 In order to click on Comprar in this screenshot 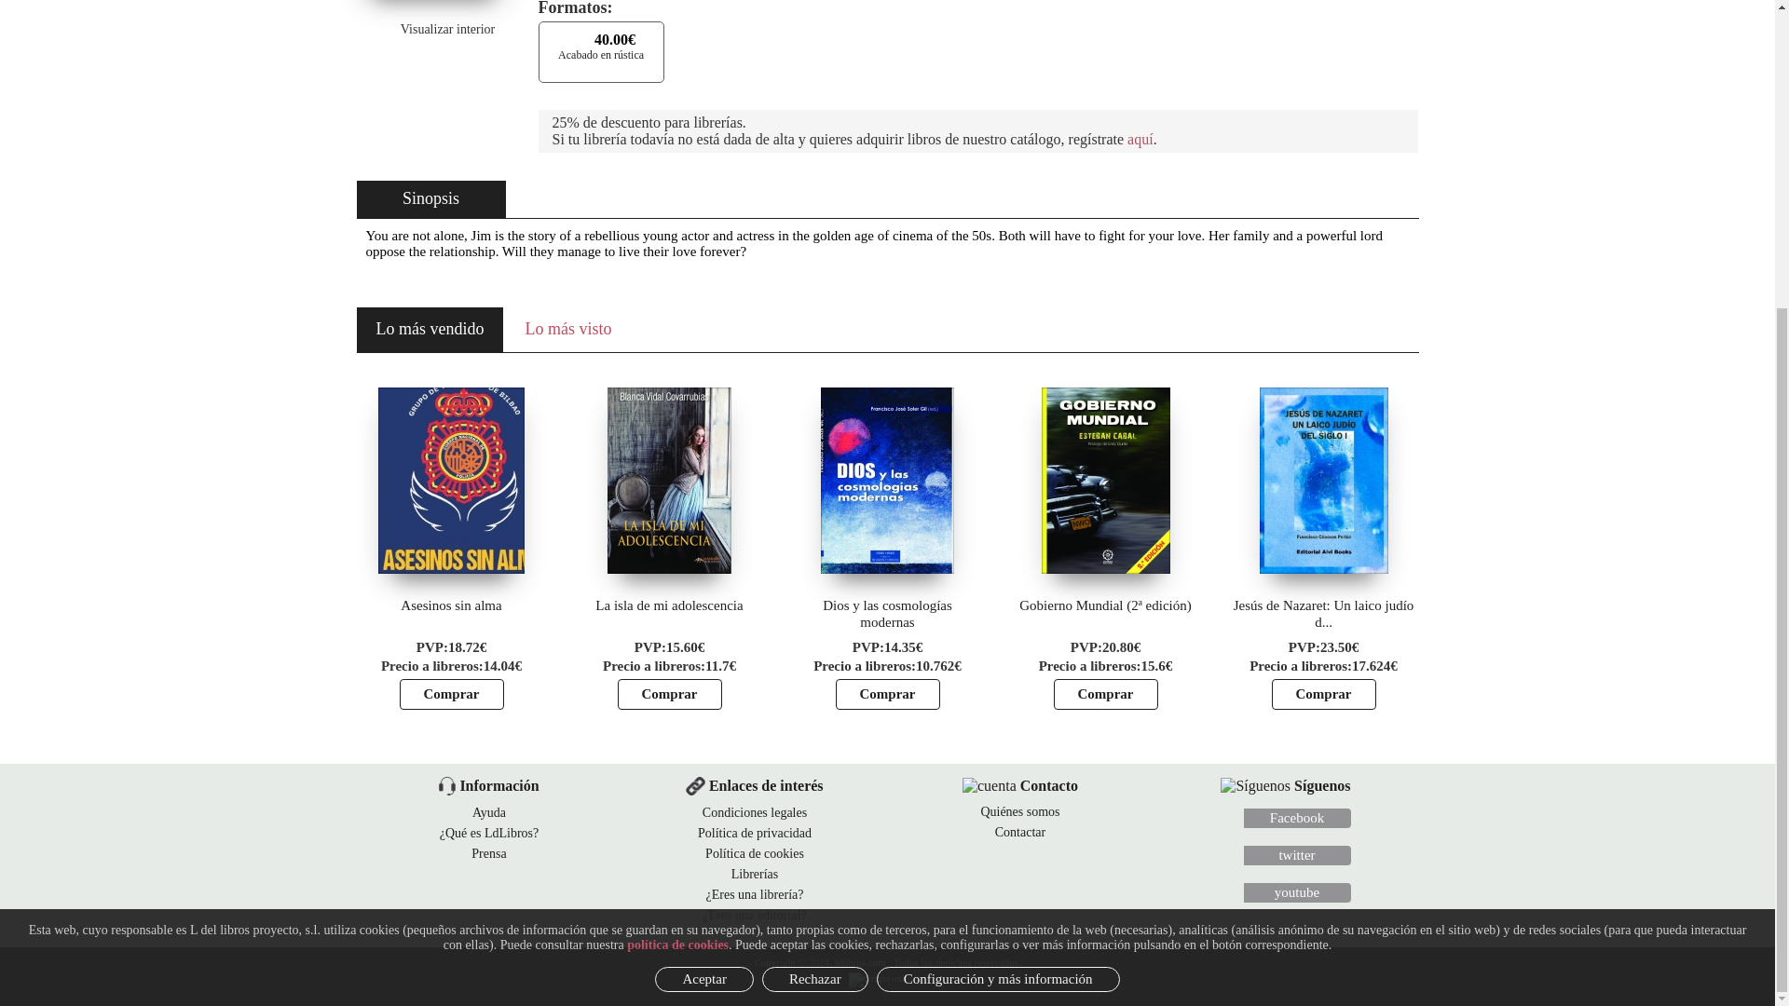, I will do `click(887, 695)`.